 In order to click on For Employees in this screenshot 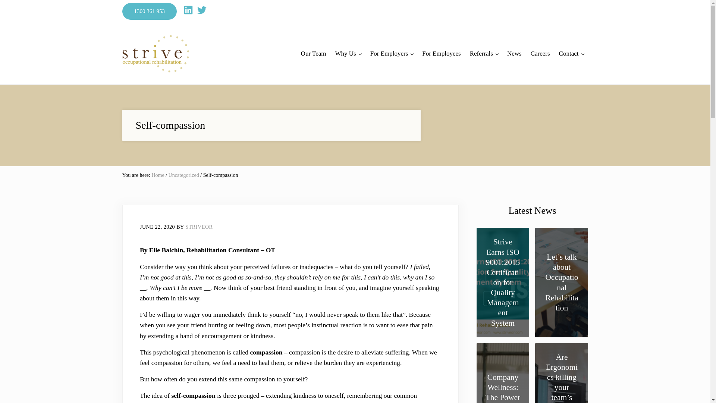, I will do `click(441, 54)`.